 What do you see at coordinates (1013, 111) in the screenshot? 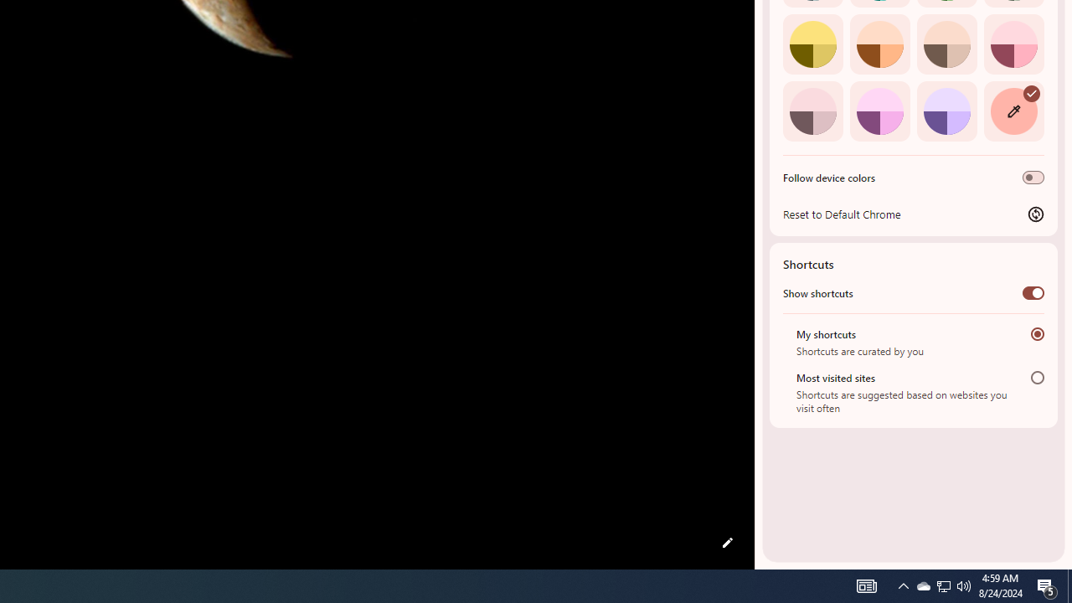
I see `Custom color` at bounding box center [1013, 111].